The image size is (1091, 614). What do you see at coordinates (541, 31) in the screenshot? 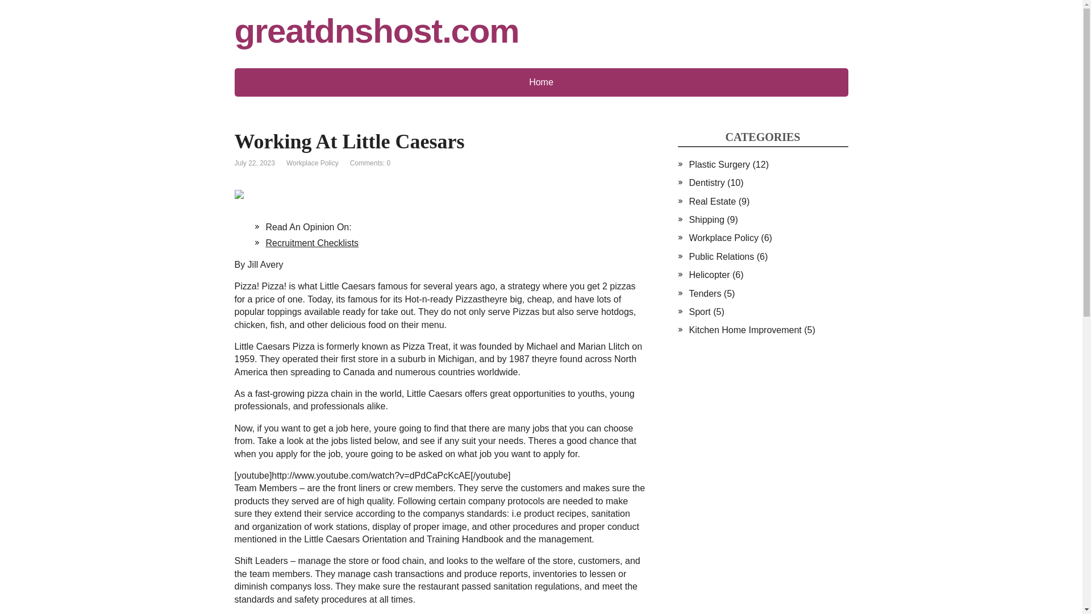
I see `greatdnshost.com` at bounding box center [541, 31].